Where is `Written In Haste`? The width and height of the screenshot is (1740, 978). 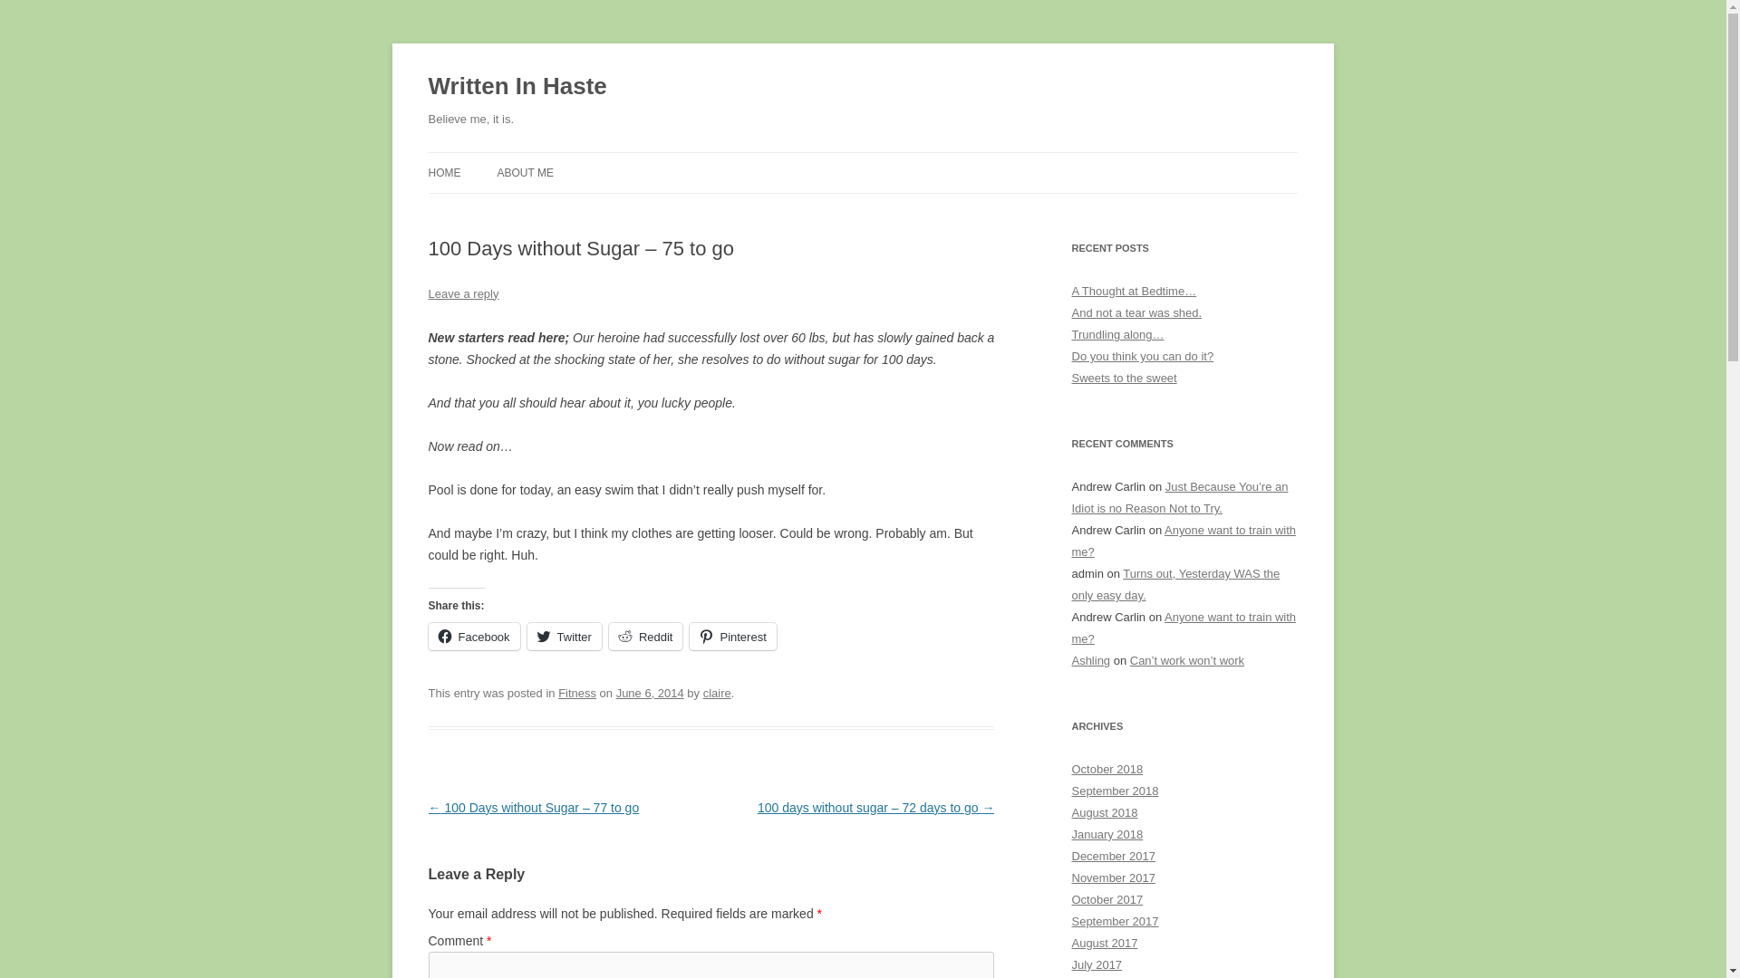 Written In Haste is located at coordinates (517, 87).